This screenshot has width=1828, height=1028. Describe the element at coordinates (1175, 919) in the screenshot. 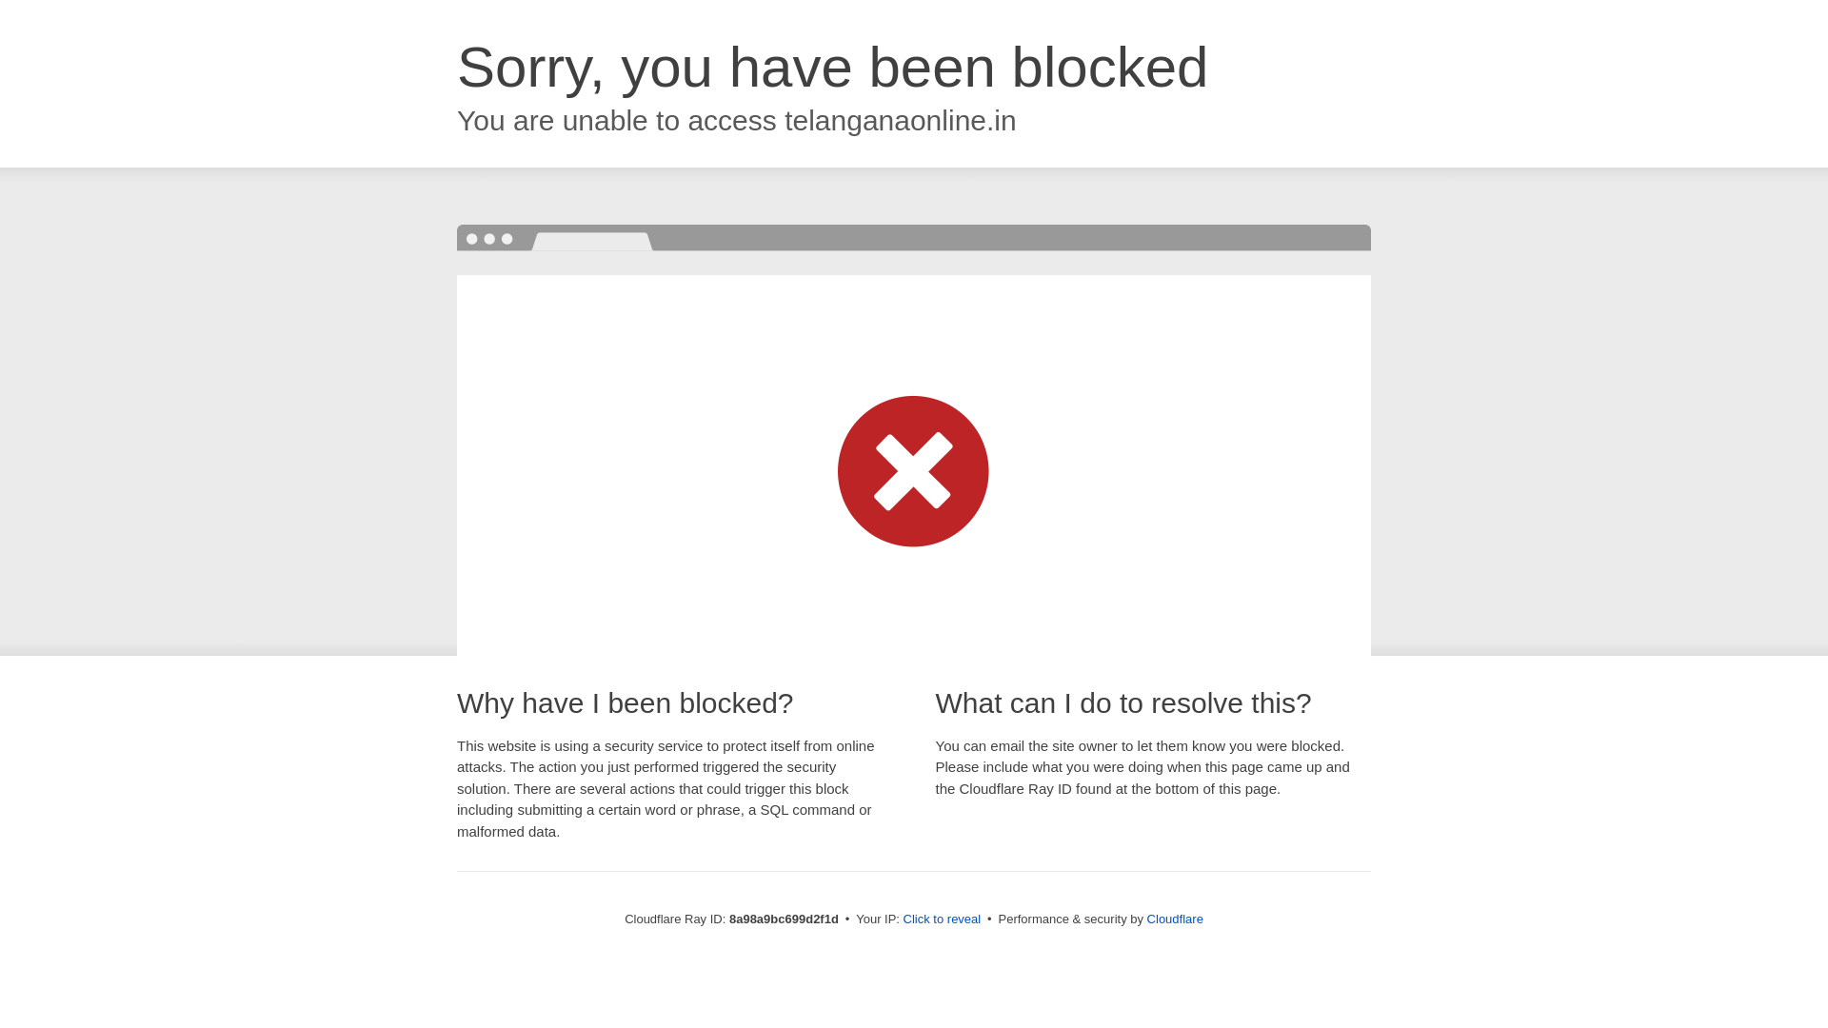

I see `Cloudflare` at that location.